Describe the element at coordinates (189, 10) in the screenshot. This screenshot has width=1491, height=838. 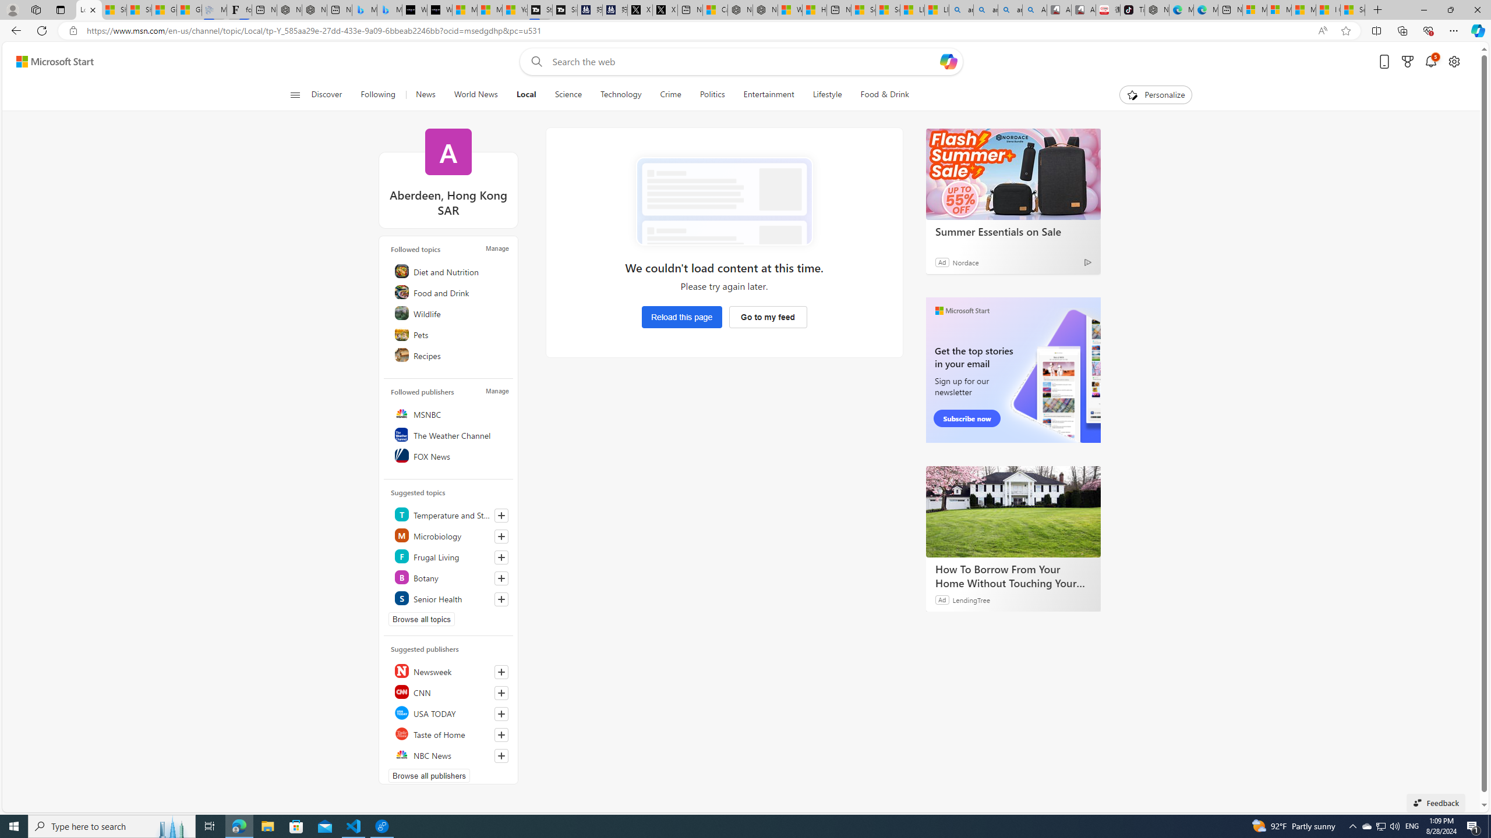
I see `Gilma and Hector both pose tropical trouble for Hawaii` at that location.